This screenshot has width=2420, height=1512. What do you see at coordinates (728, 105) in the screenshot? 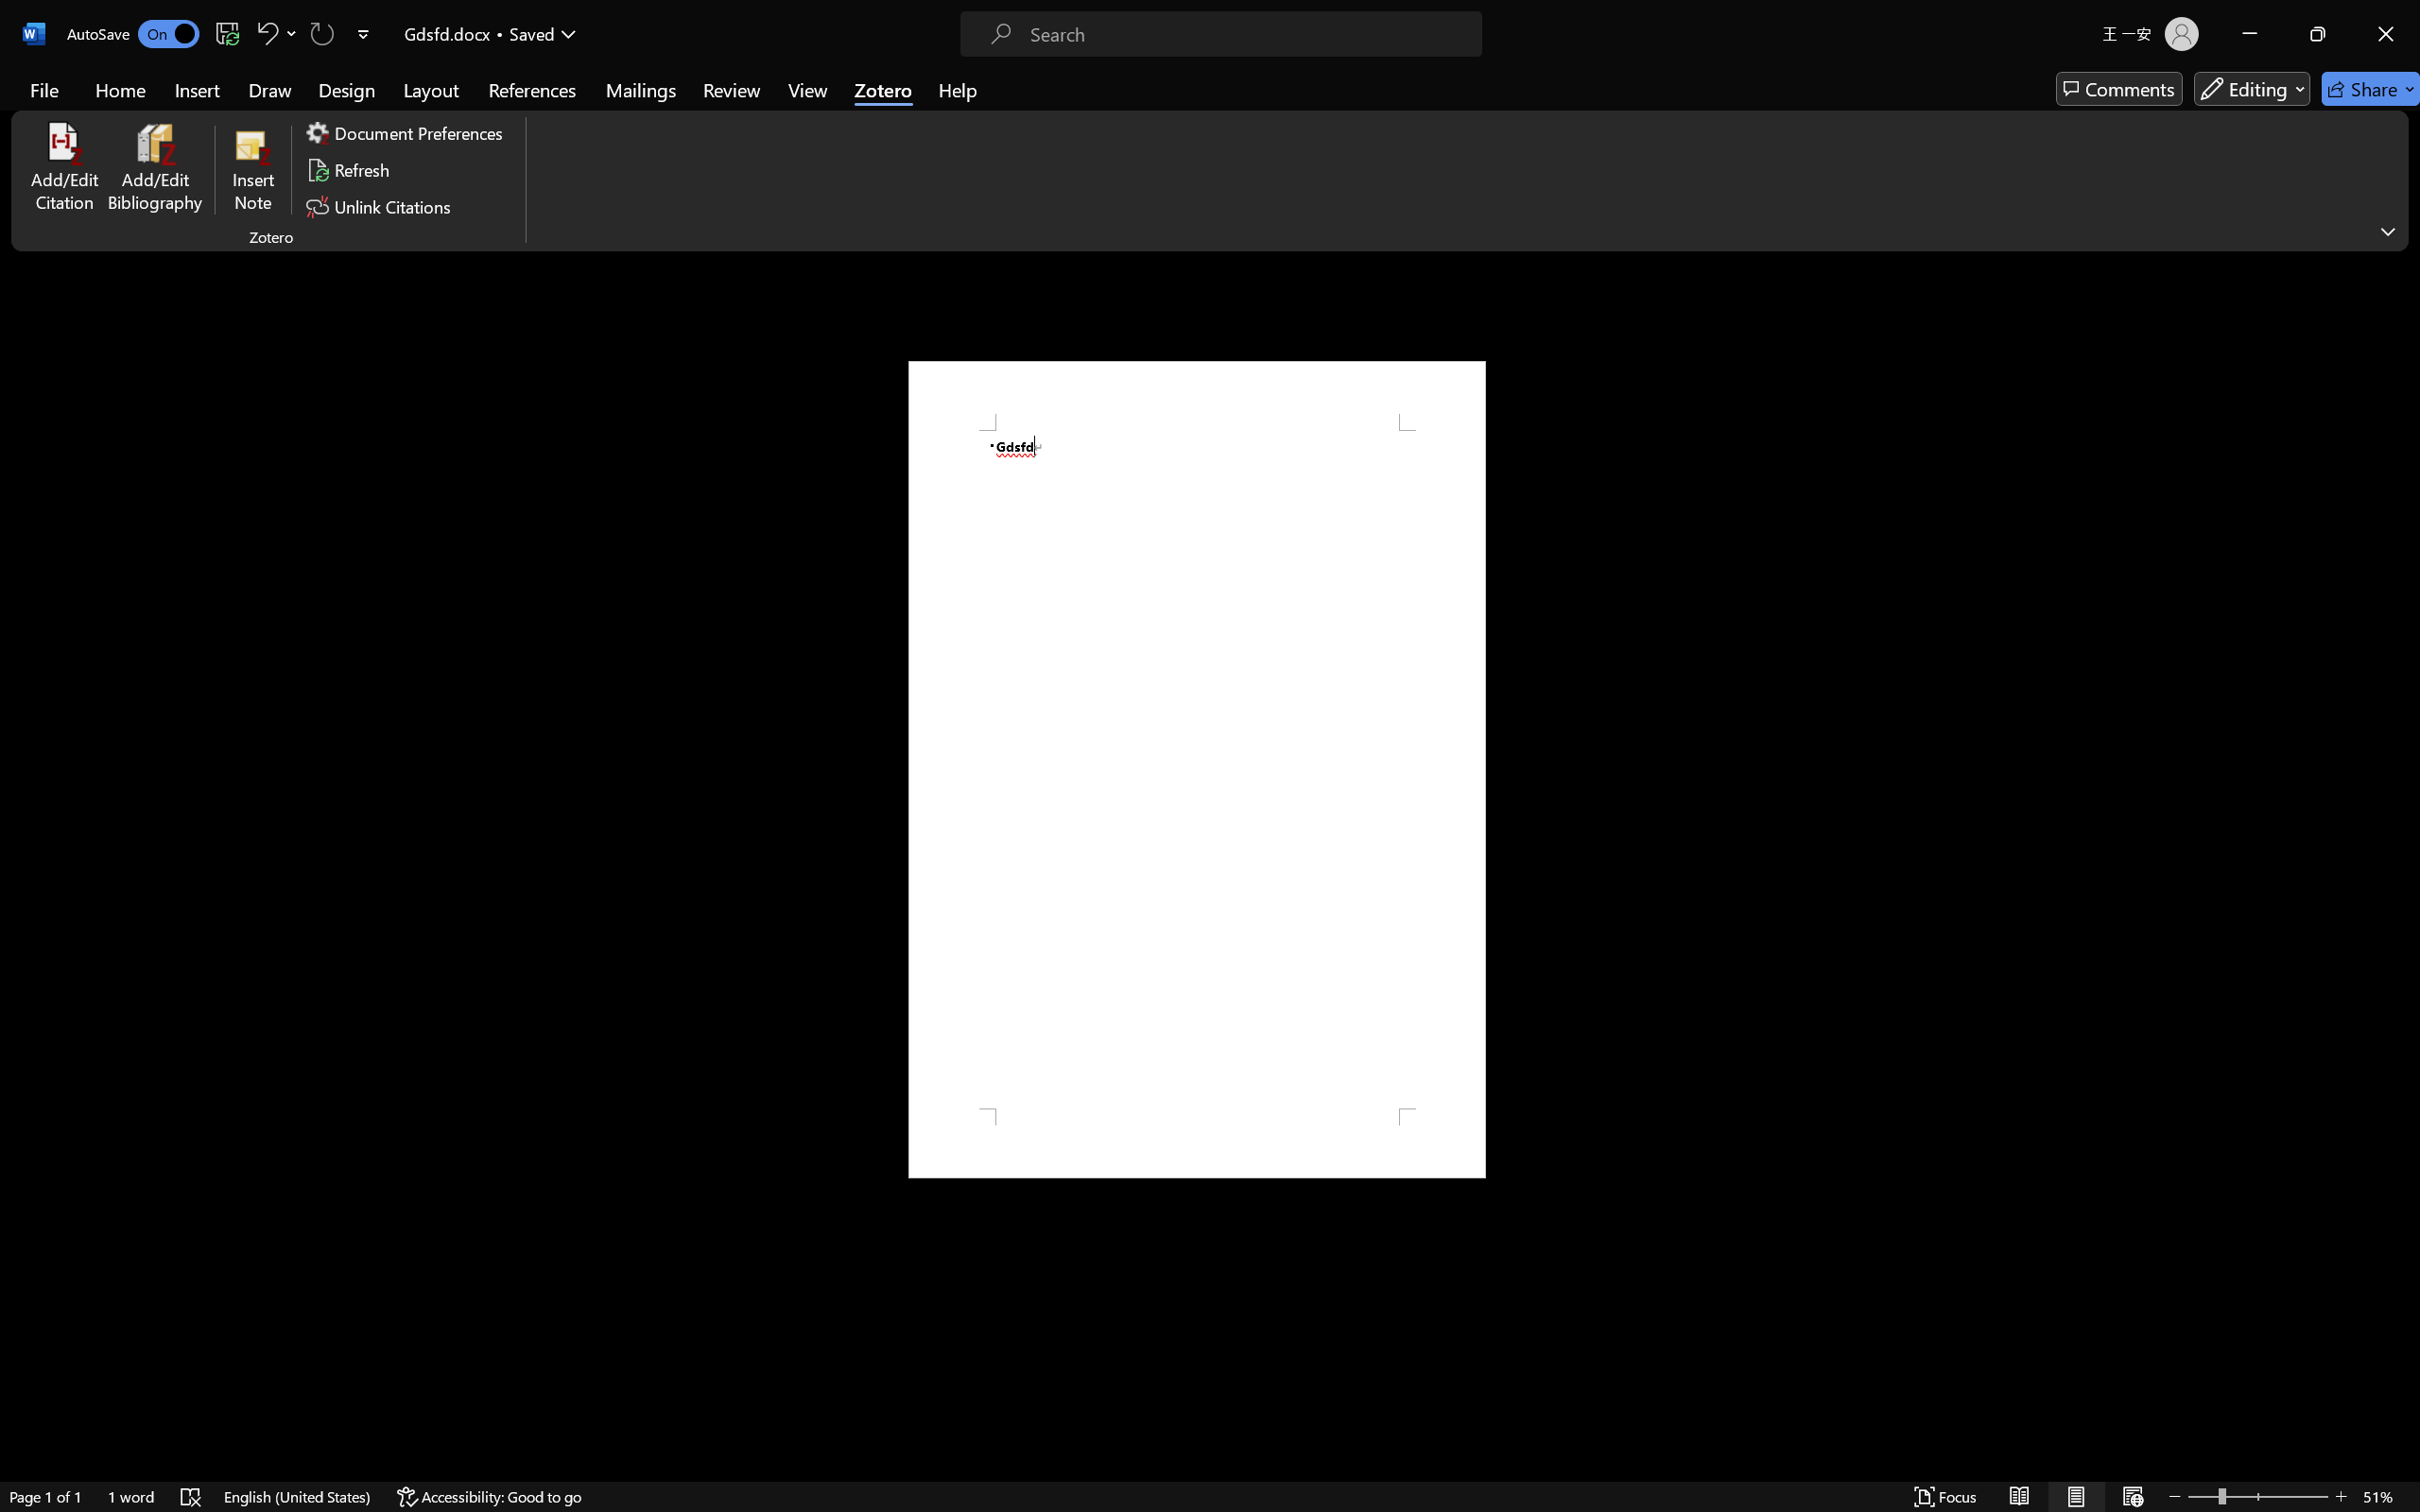
I see `Wheel` at bounding box center [728, 105].